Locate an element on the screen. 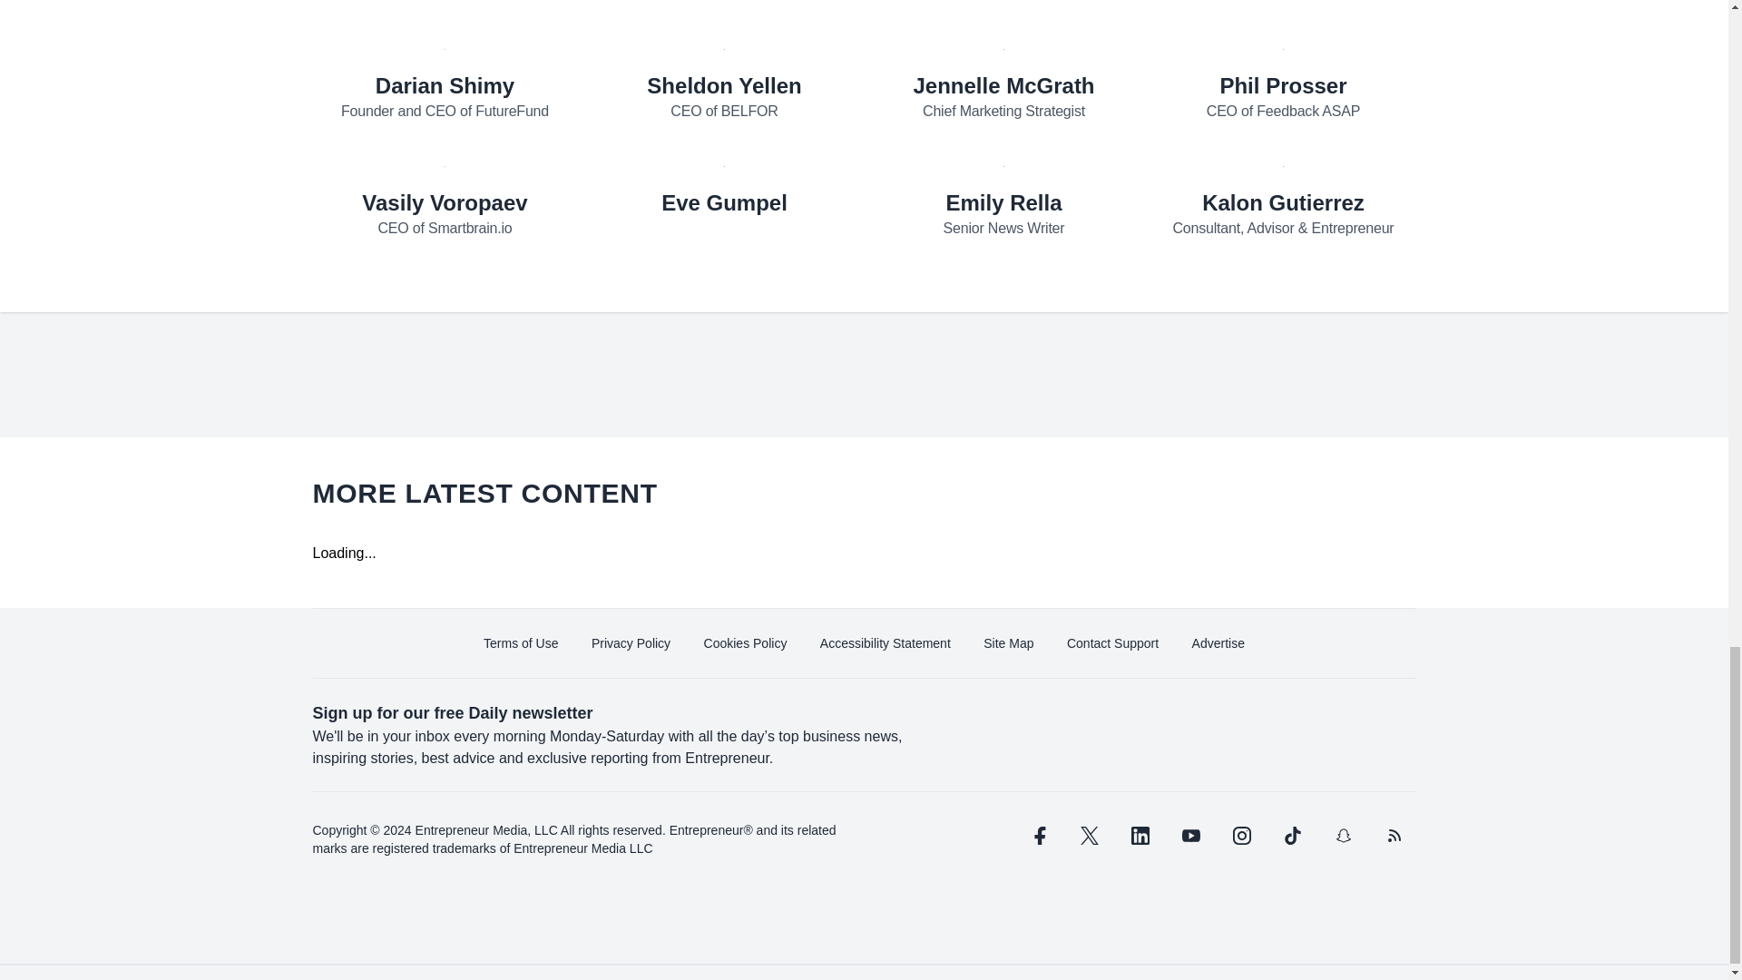 This screenshot has height=980, width=1742. facebook is located at coordinates (1037, 836).